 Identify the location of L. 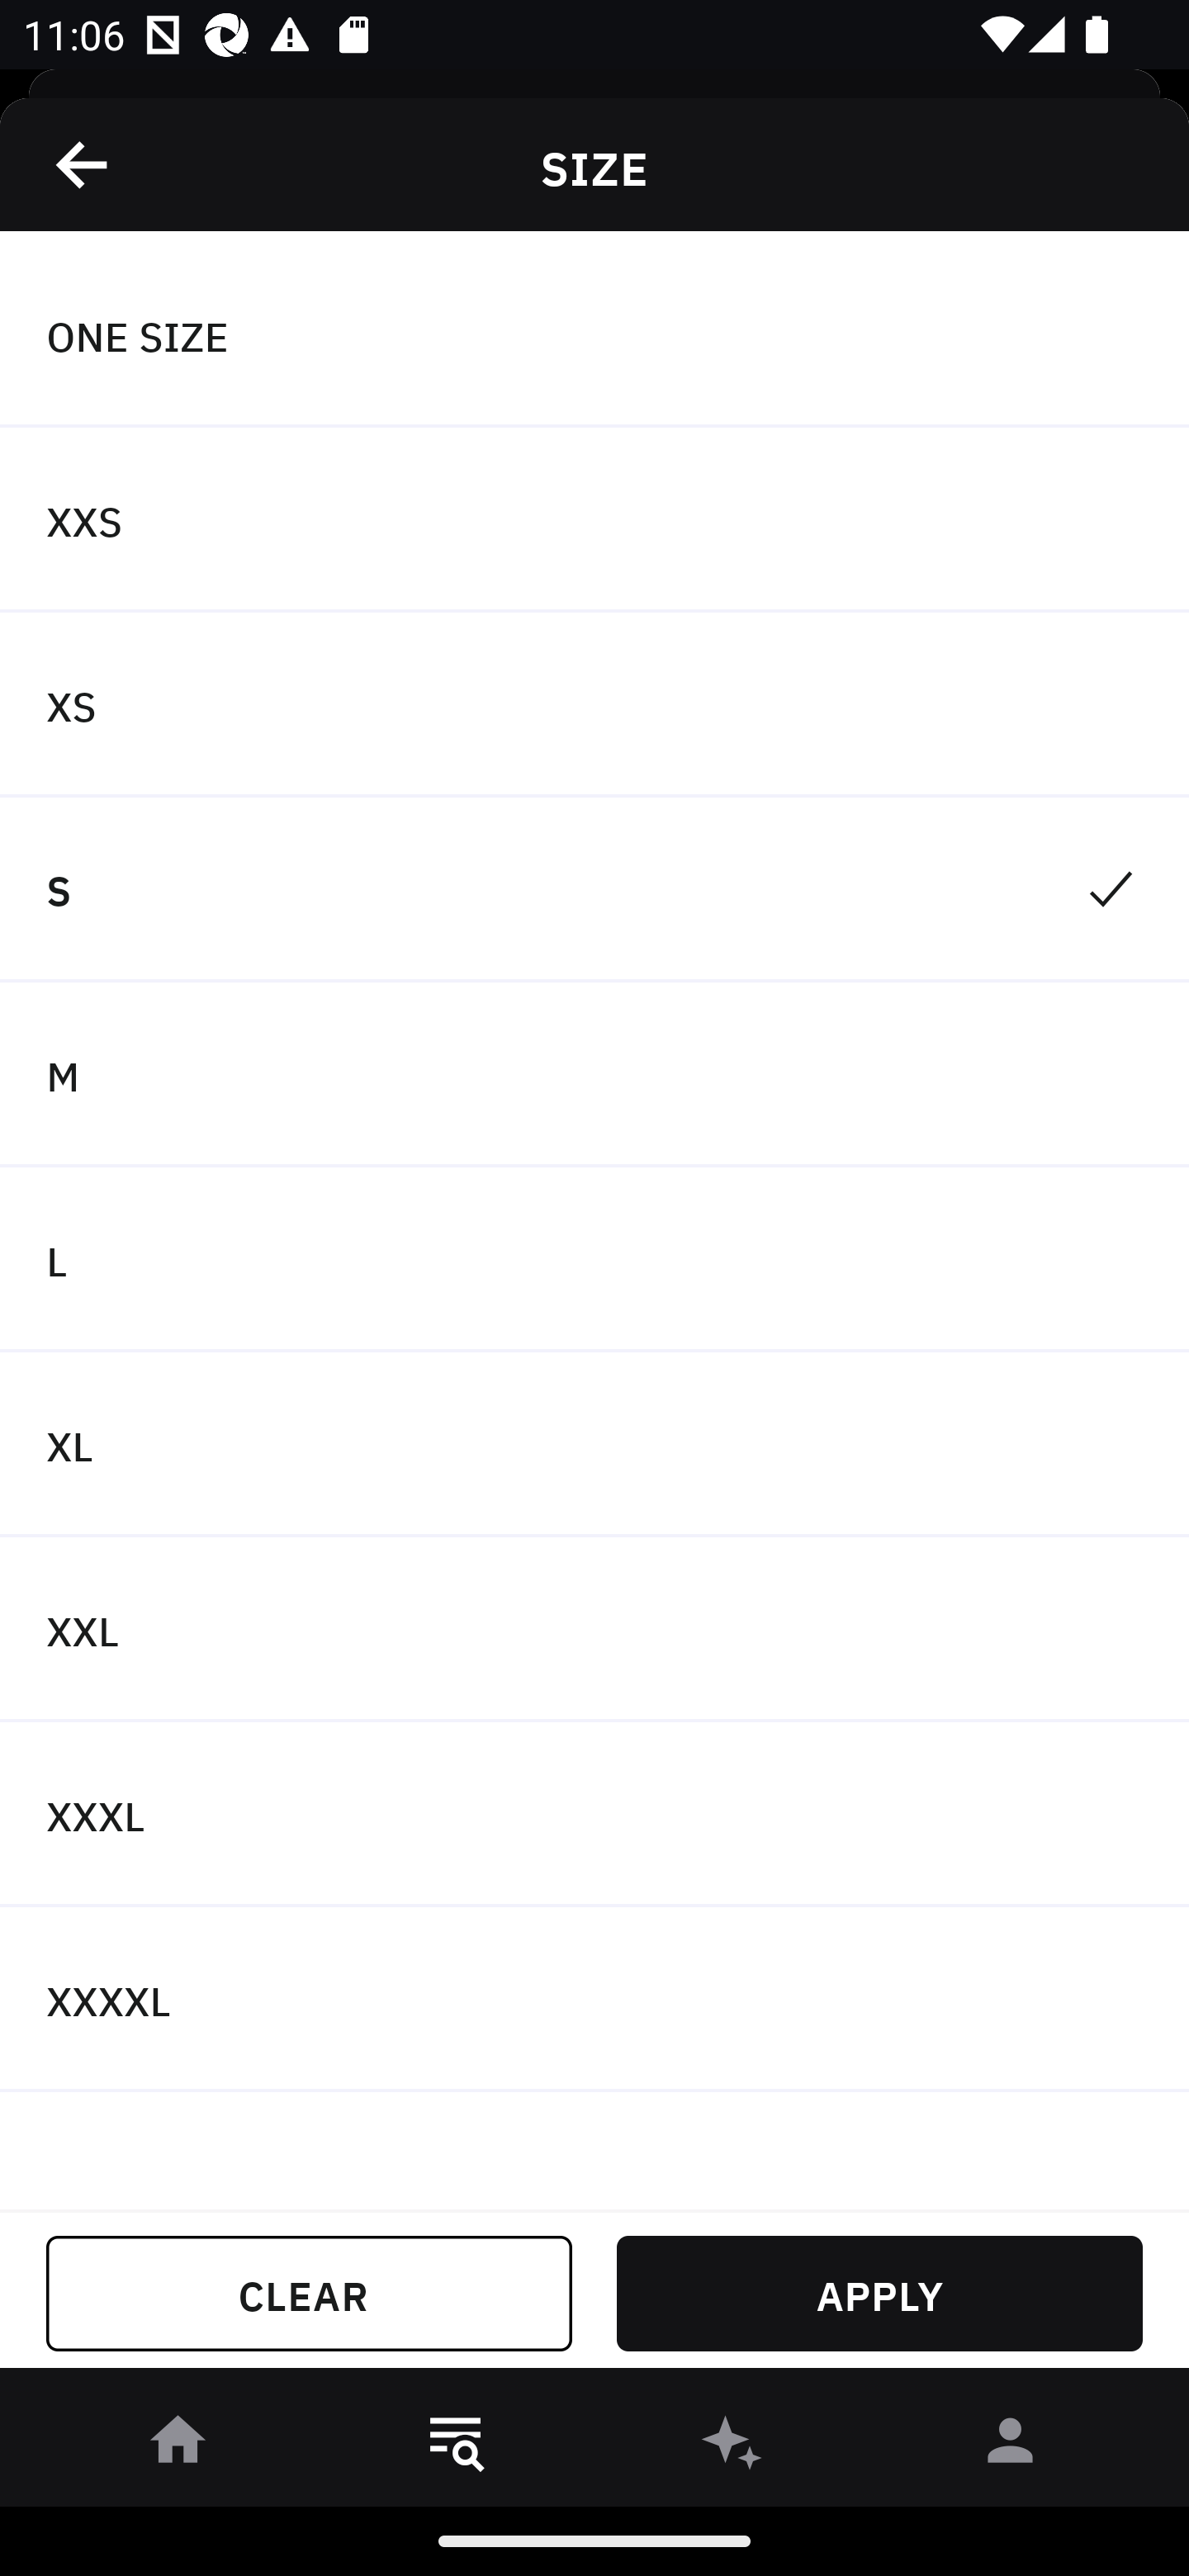
(594, 1260).